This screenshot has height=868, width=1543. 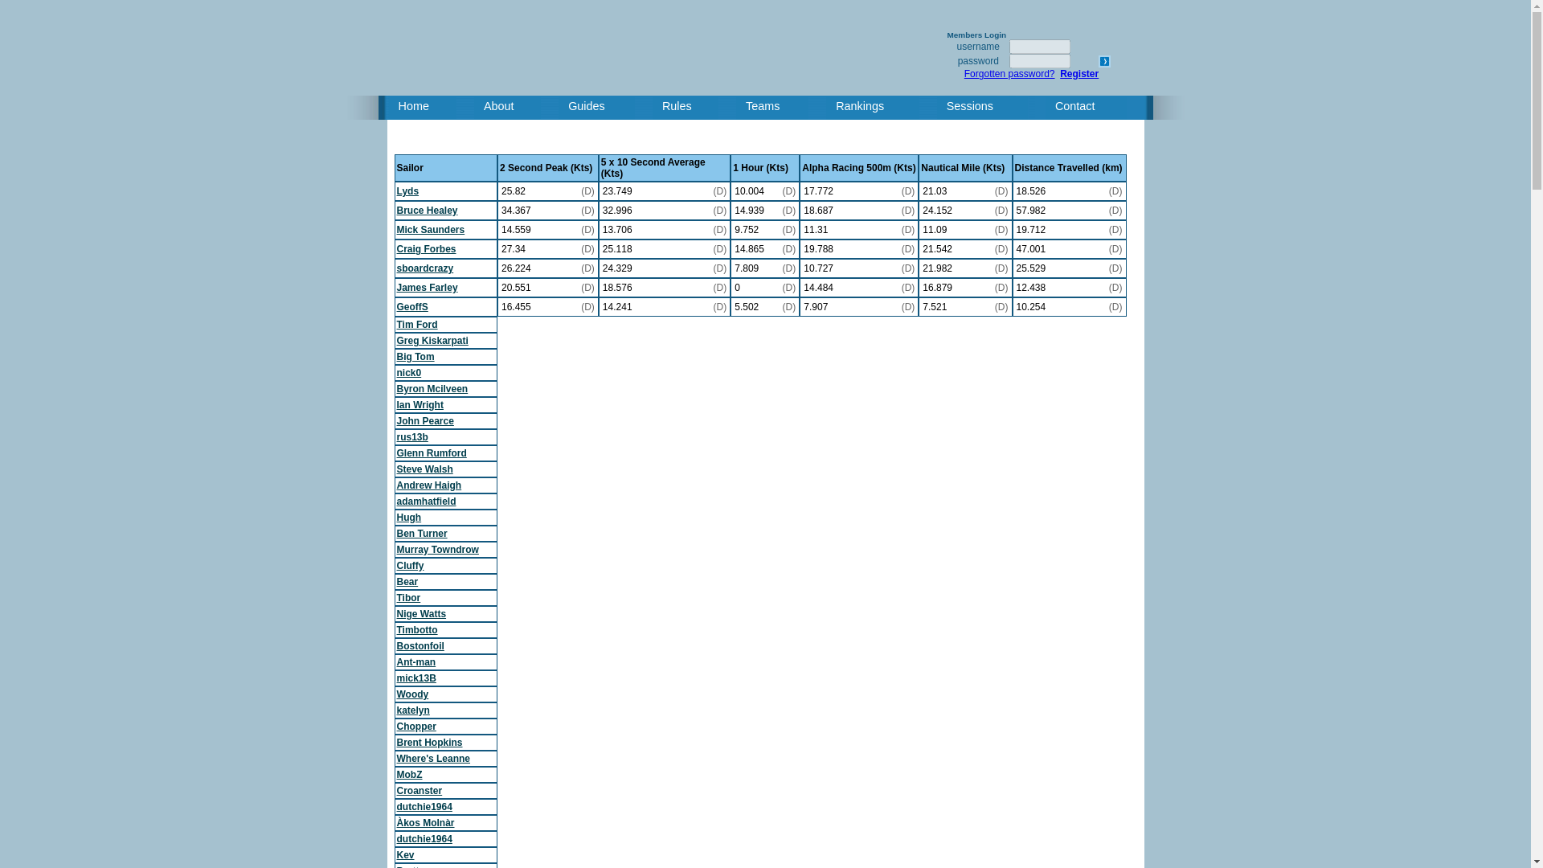 What do you see at coordinates (1079, 74) in the screenshot?
I see `Register` at bounding box center [1079, 74].